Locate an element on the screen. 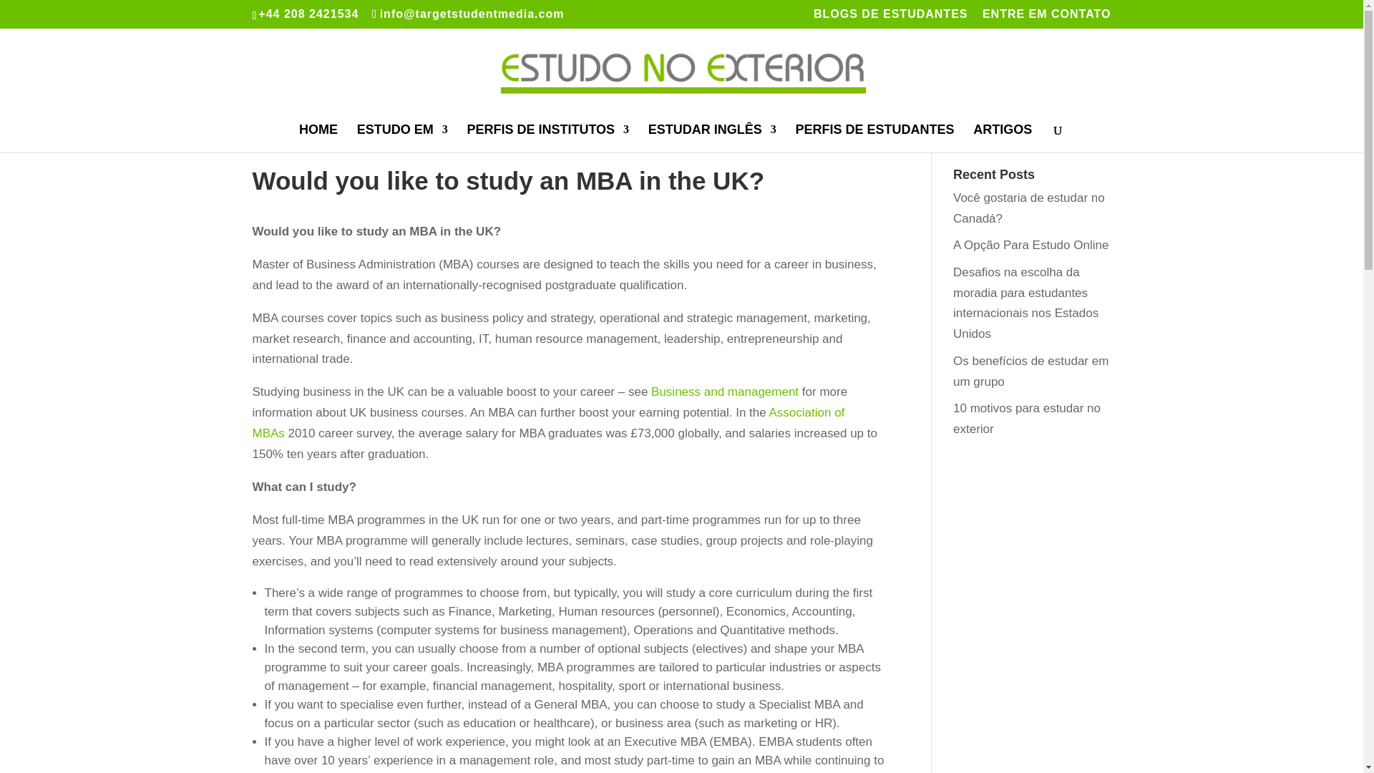  PERFIS DE INSTITUTOS is located at coordinates (548, 137).